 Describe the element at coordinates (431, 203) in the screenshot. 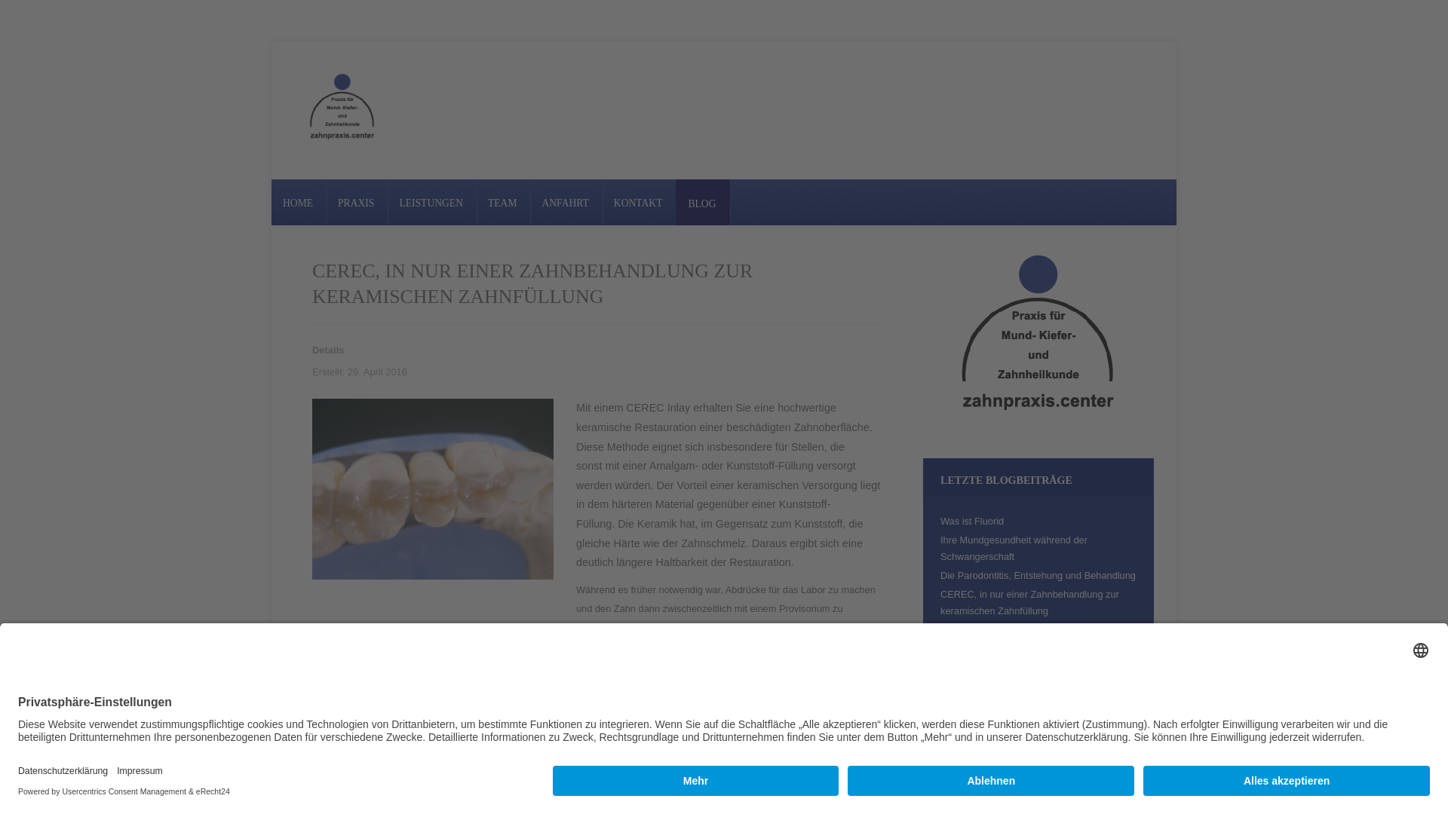

I see `LEISTUNGEN` at that location.